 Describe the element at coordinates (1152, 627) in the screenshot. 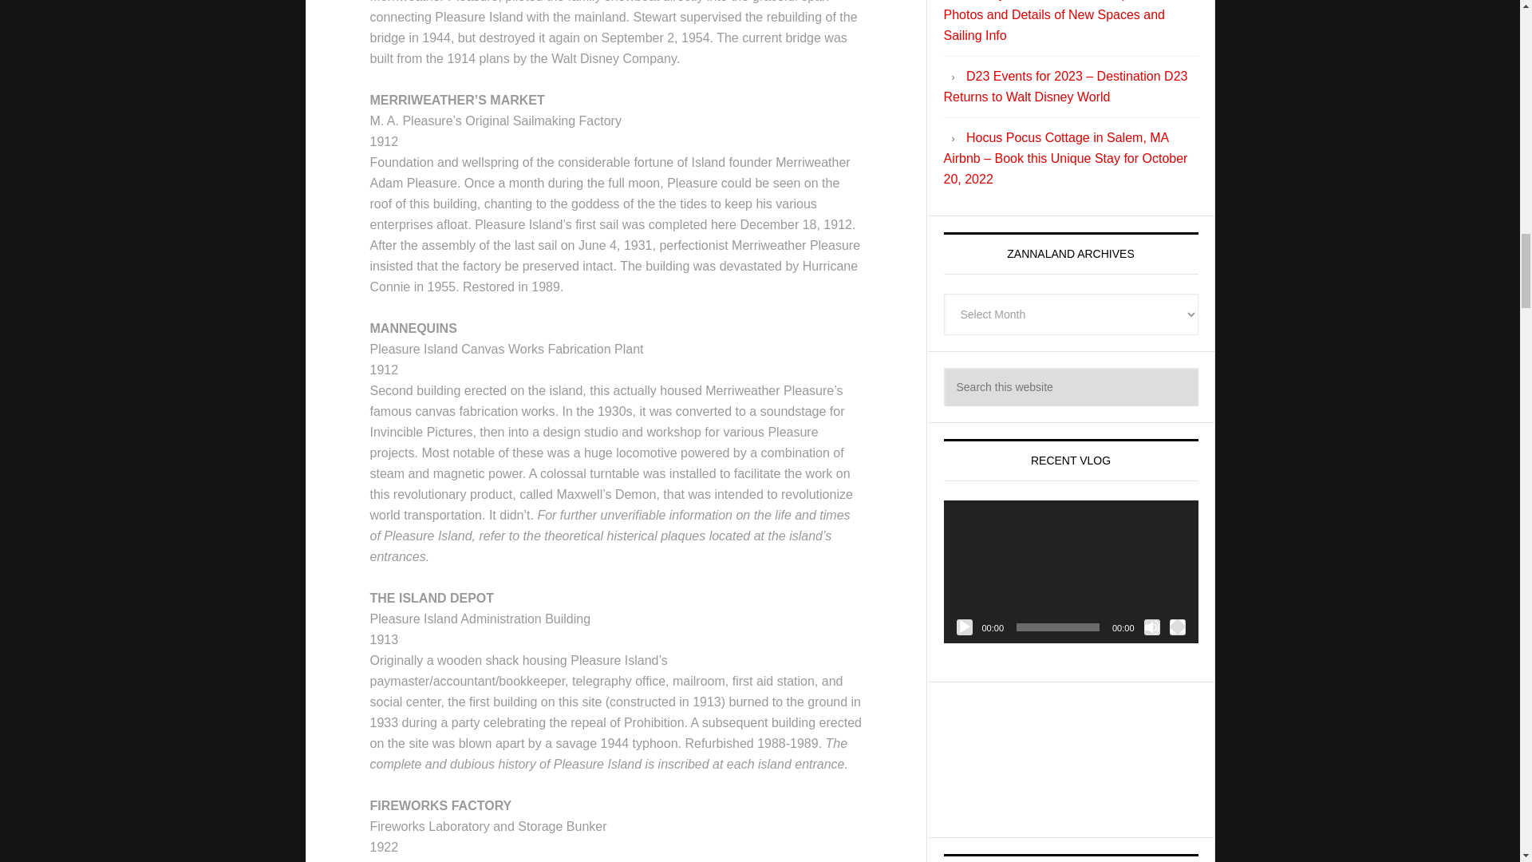

I see `Mute` at that location.